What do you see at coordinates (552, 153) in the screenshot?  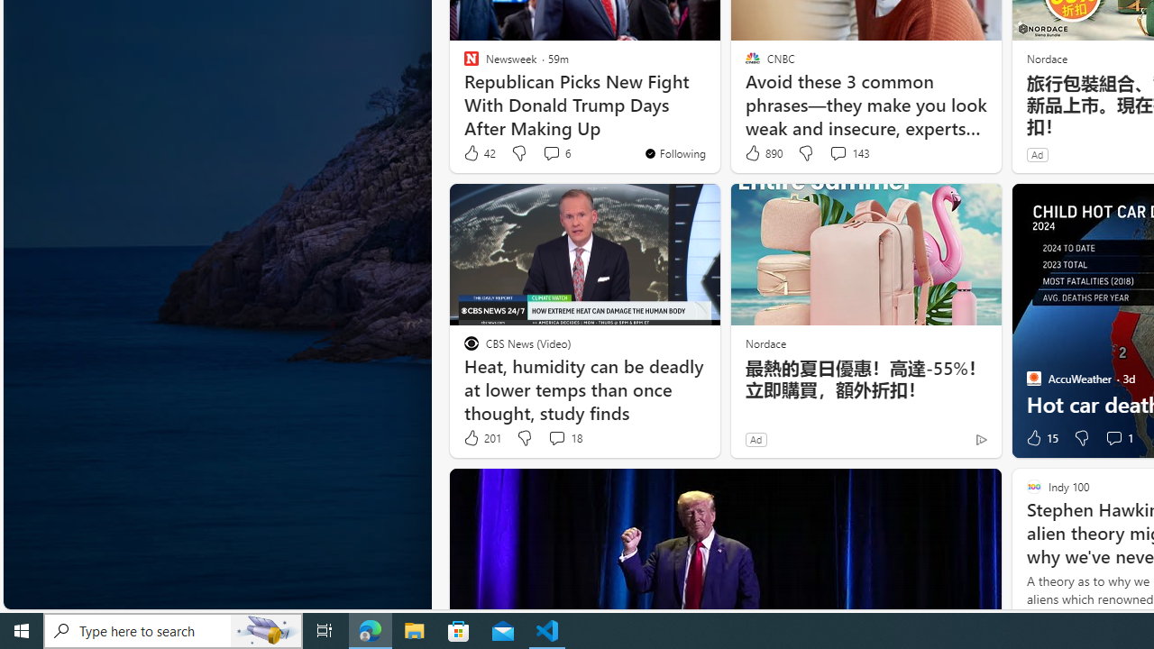 I see `View comments 6 Comment` at bounding box center [552, 153].